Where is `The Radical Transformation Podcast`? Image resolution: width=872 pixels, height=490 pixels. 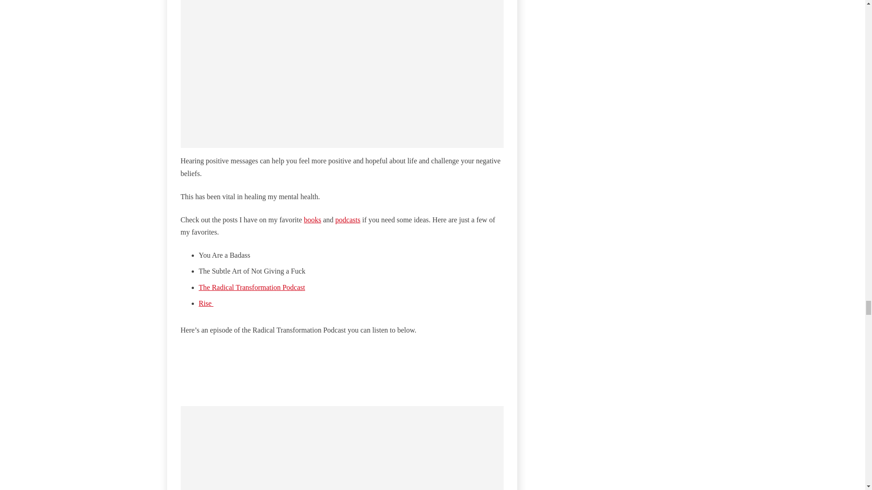
The Radical Transformation Podcast is located at coordinates (252, 287).